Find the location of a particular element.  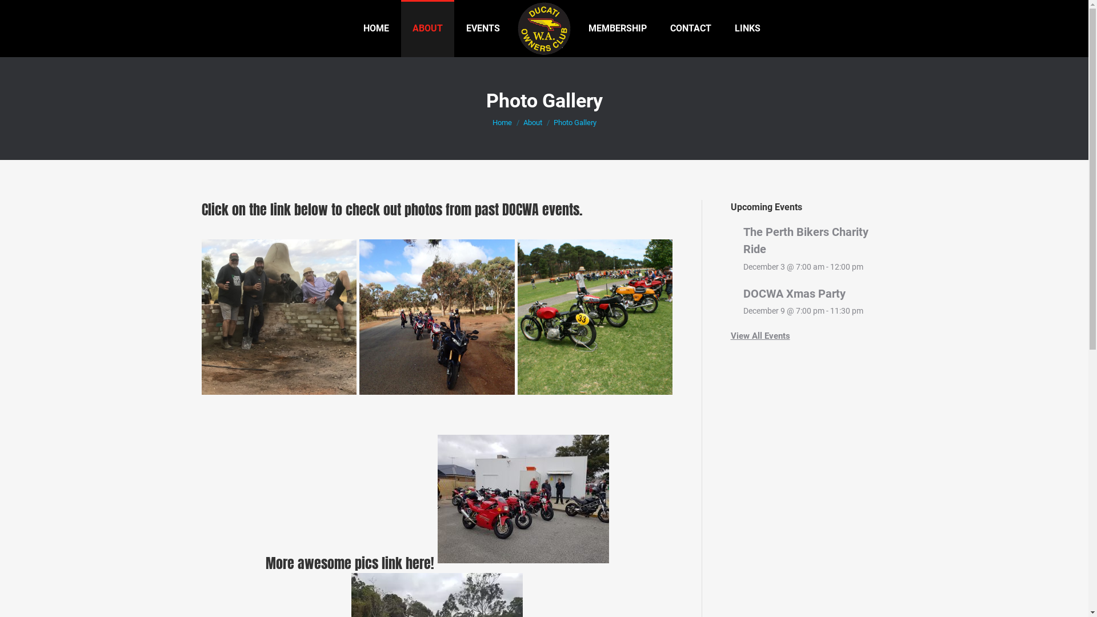

57284552_1362620897210277_6198186777962872832_n is located at coordinates (437, 317).